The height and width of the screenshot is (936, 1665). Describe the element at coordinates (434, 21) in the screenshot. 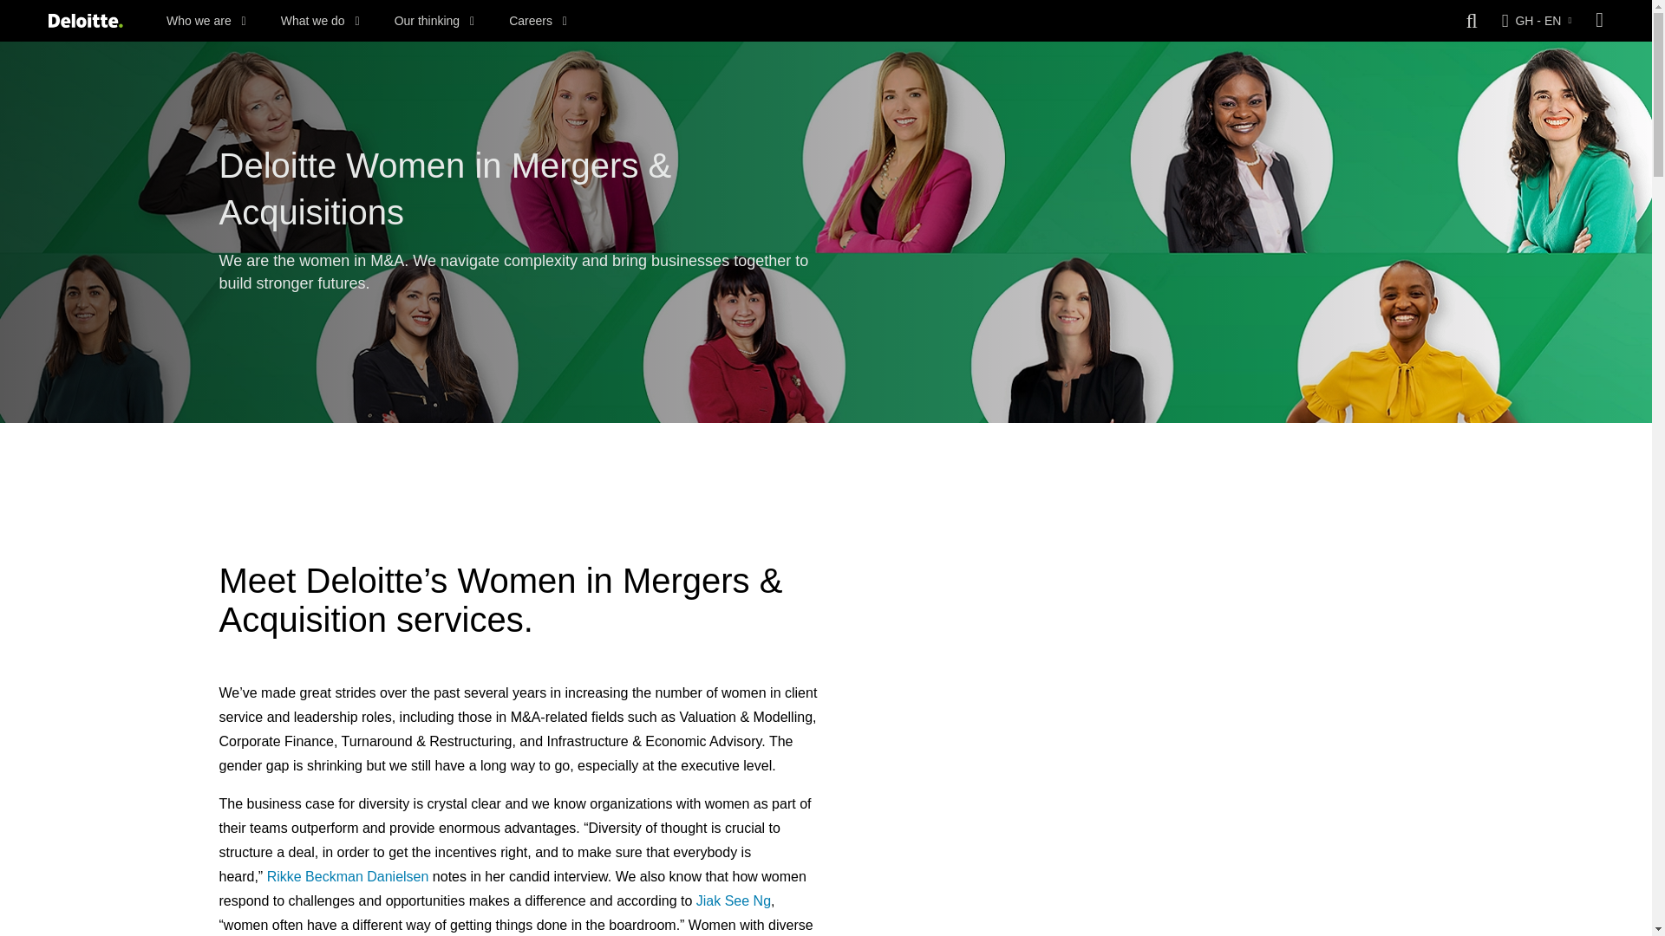

I see `Our thinking` at that location.